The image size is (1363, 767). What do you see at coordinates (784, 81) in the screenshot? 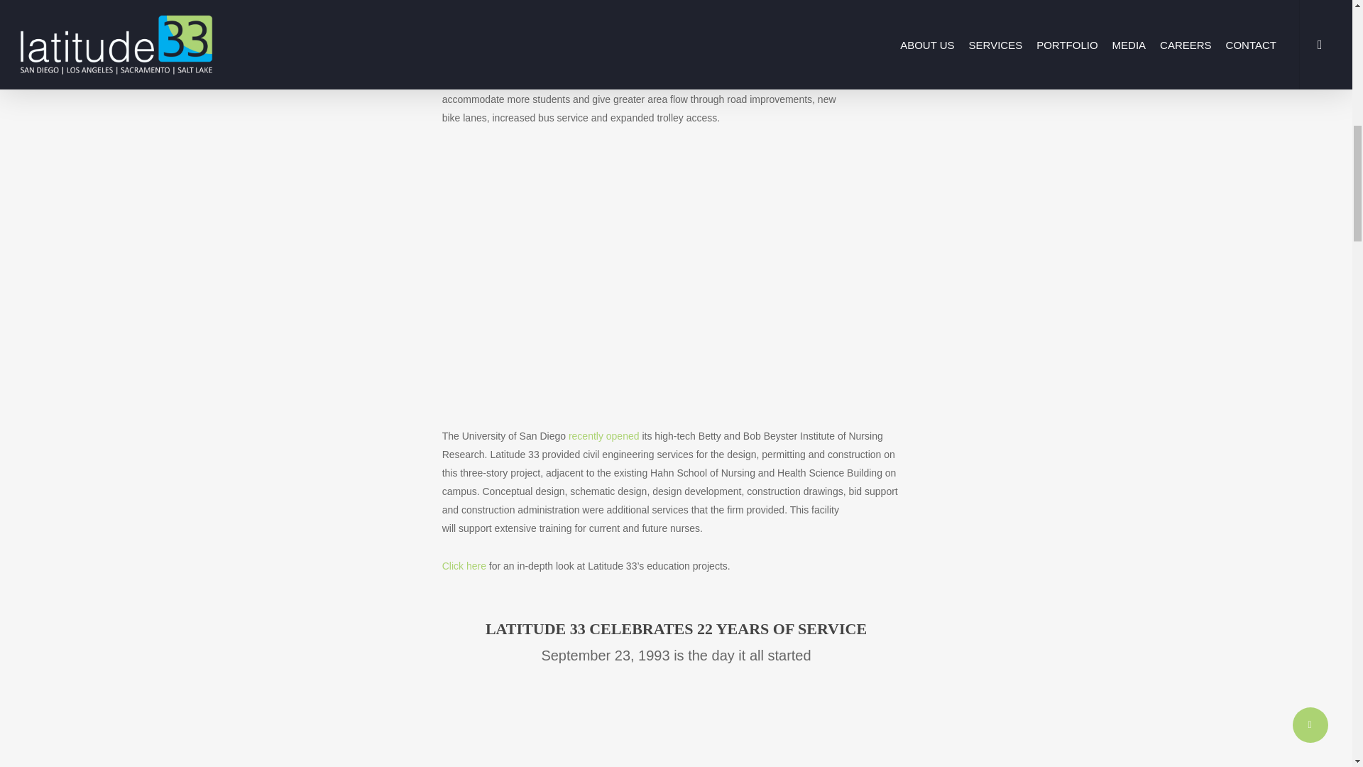
I see `major campus expansion` at bounding box center [784, 81].